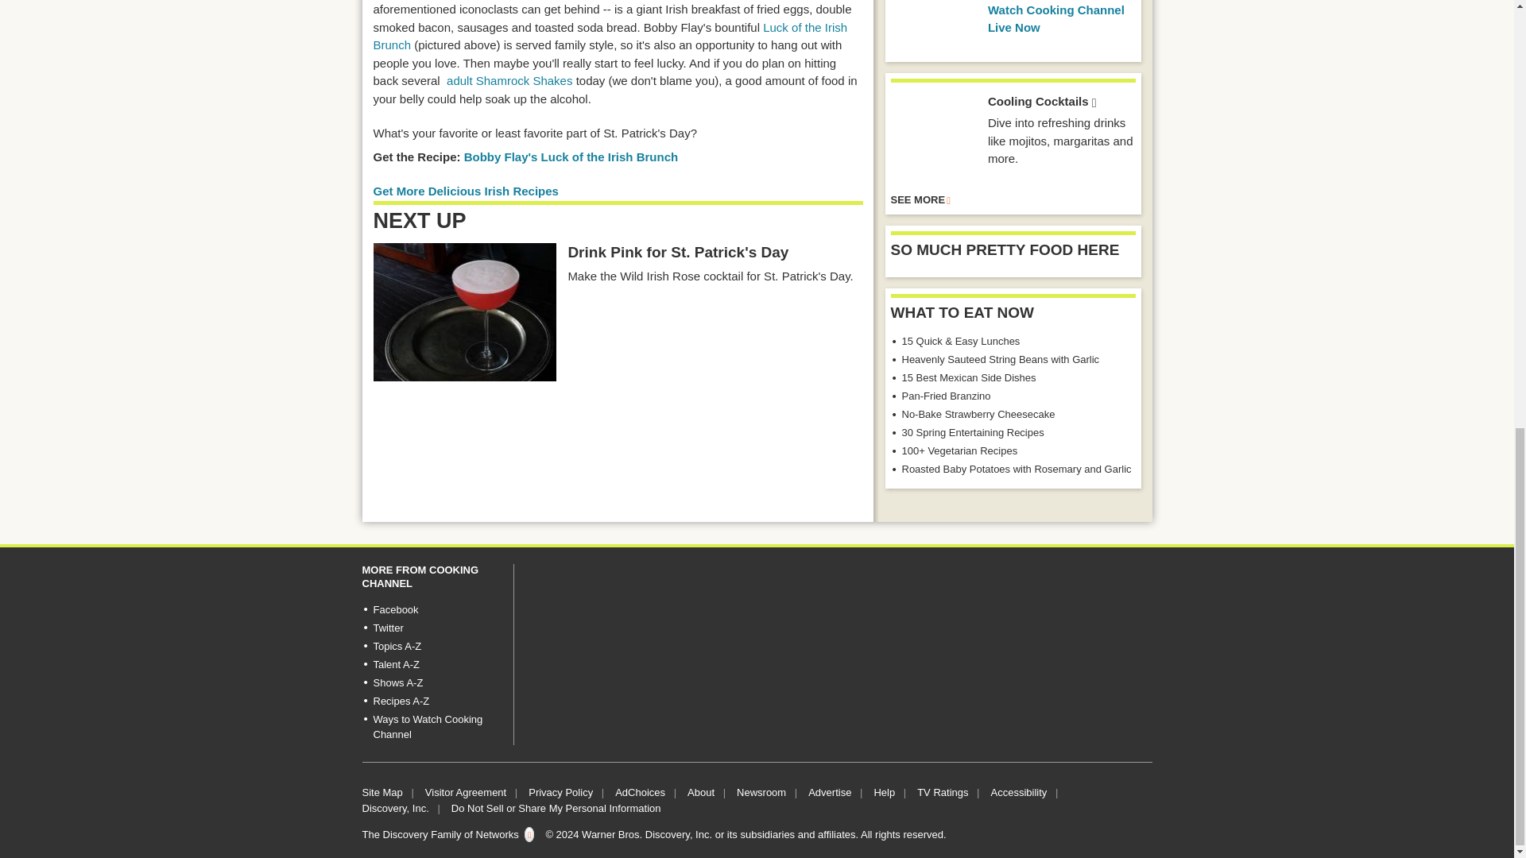 The width and height of the screenshot is (1526, 858). I want to click on Drink Pink for St. Patrick's Day, so click(678, 253).